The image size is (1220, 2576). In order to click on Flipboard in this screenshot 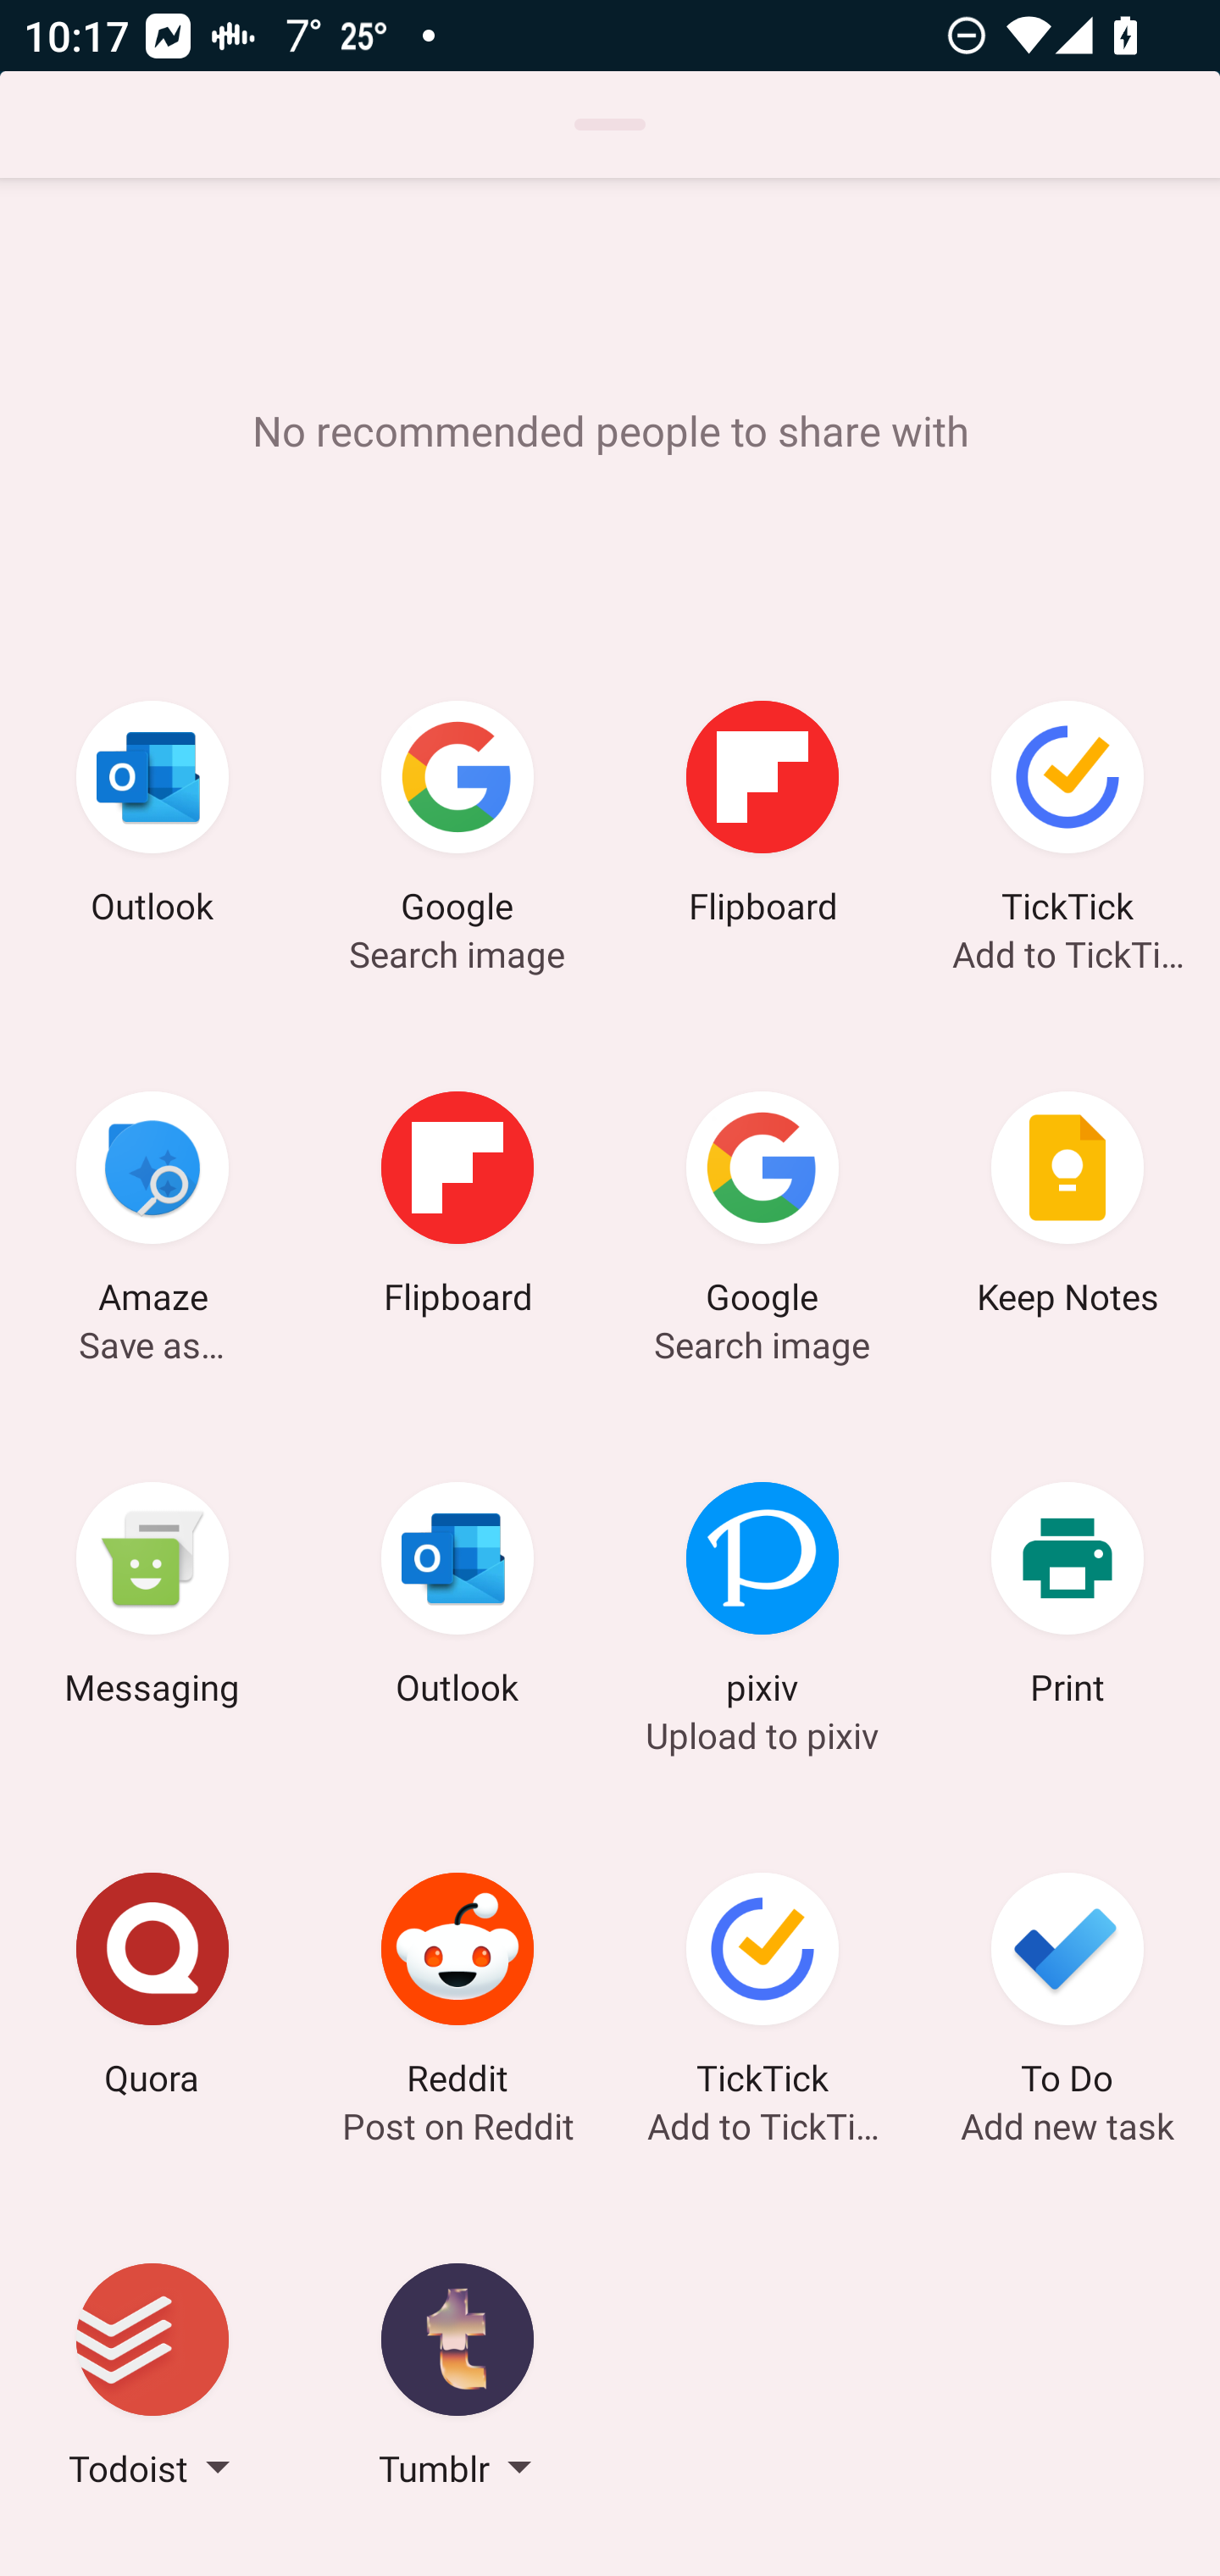, I will do `click(457, 1207)`.